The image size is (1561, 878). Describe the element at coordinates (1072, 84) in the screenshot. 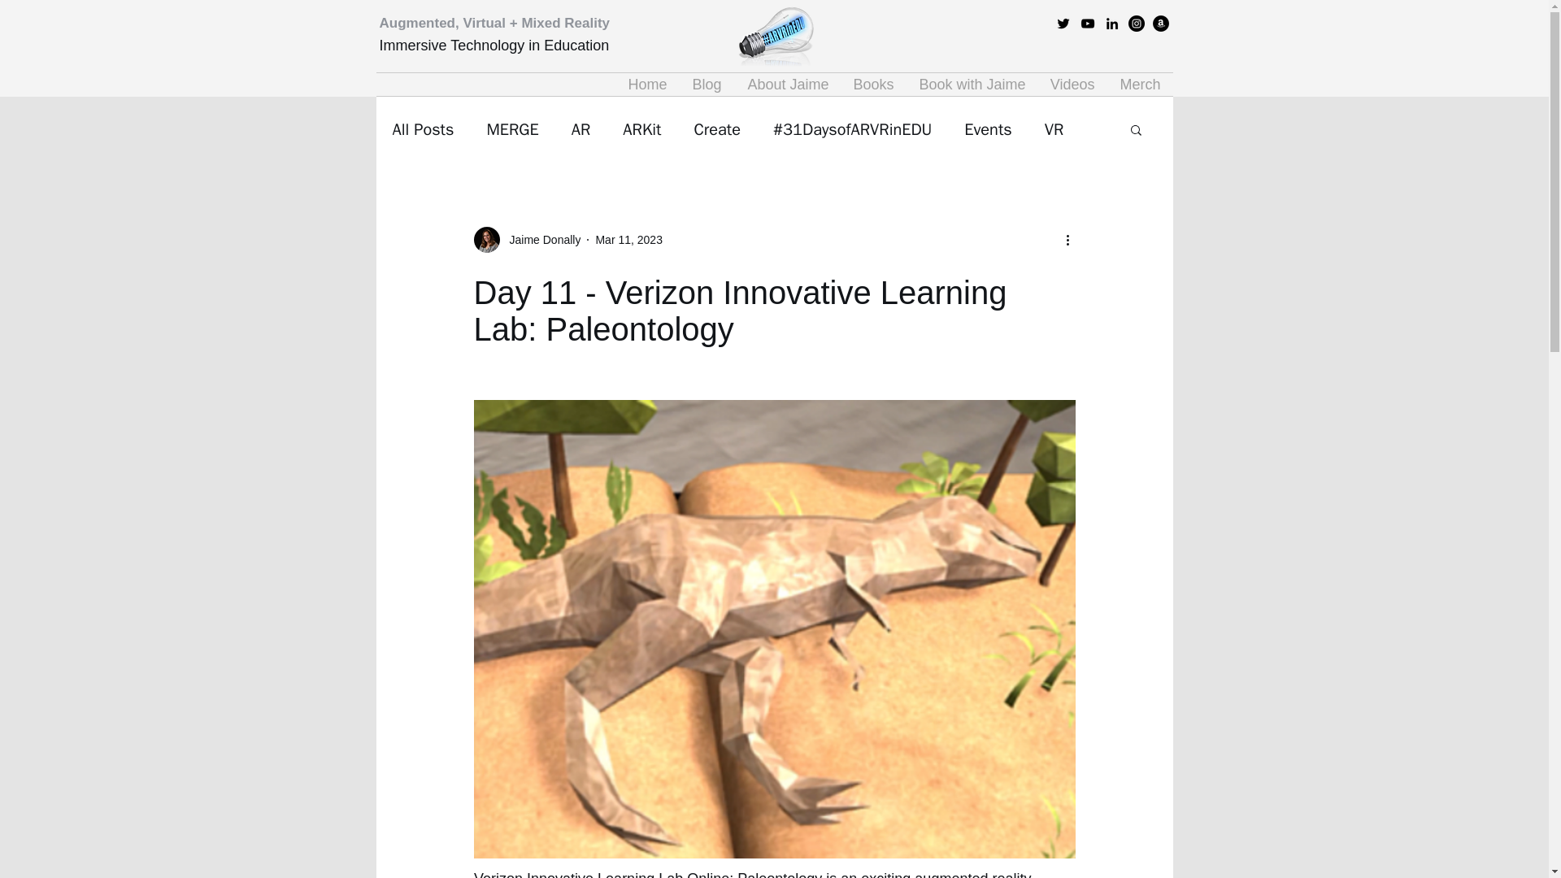

I see `Videos` at that location.